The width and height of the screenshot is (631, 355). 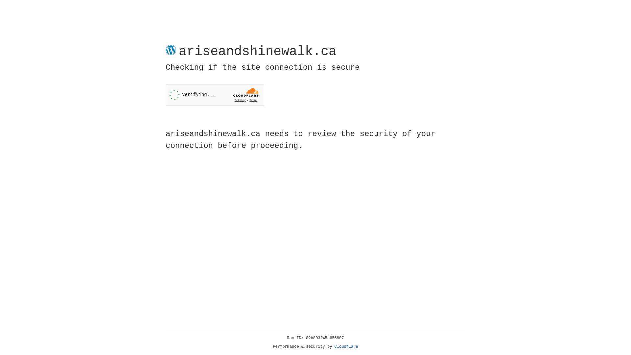 I want to click on Widget containing a Cloudflare security challenge, so click(x=215, y=95).